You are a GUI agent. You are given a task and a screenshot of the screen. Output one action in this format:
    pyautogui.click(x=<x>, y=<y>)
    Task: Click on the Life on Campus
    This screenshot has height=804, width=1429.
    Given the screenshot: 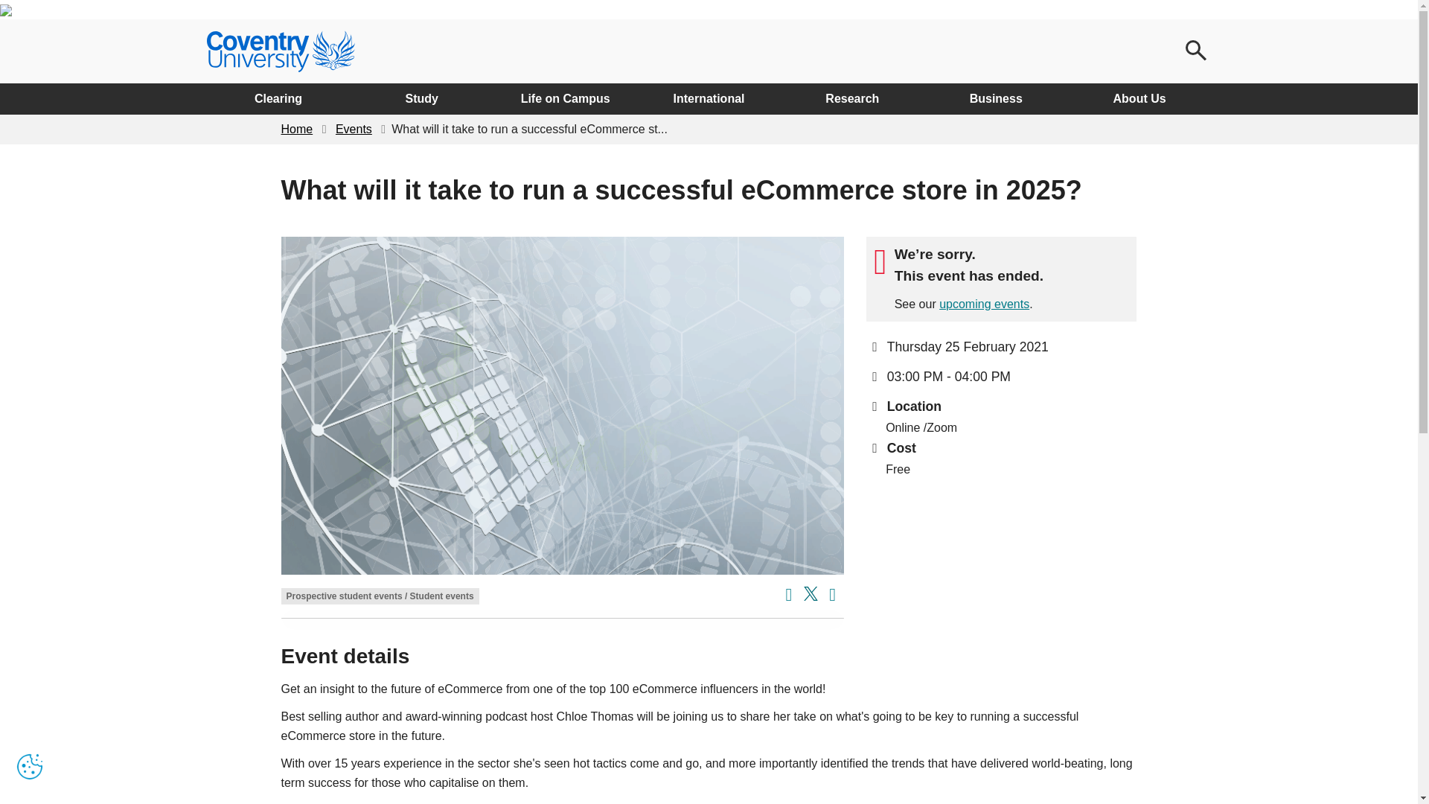 What is the action you would take?
    pyautogui.click(x=565, y=99)
    